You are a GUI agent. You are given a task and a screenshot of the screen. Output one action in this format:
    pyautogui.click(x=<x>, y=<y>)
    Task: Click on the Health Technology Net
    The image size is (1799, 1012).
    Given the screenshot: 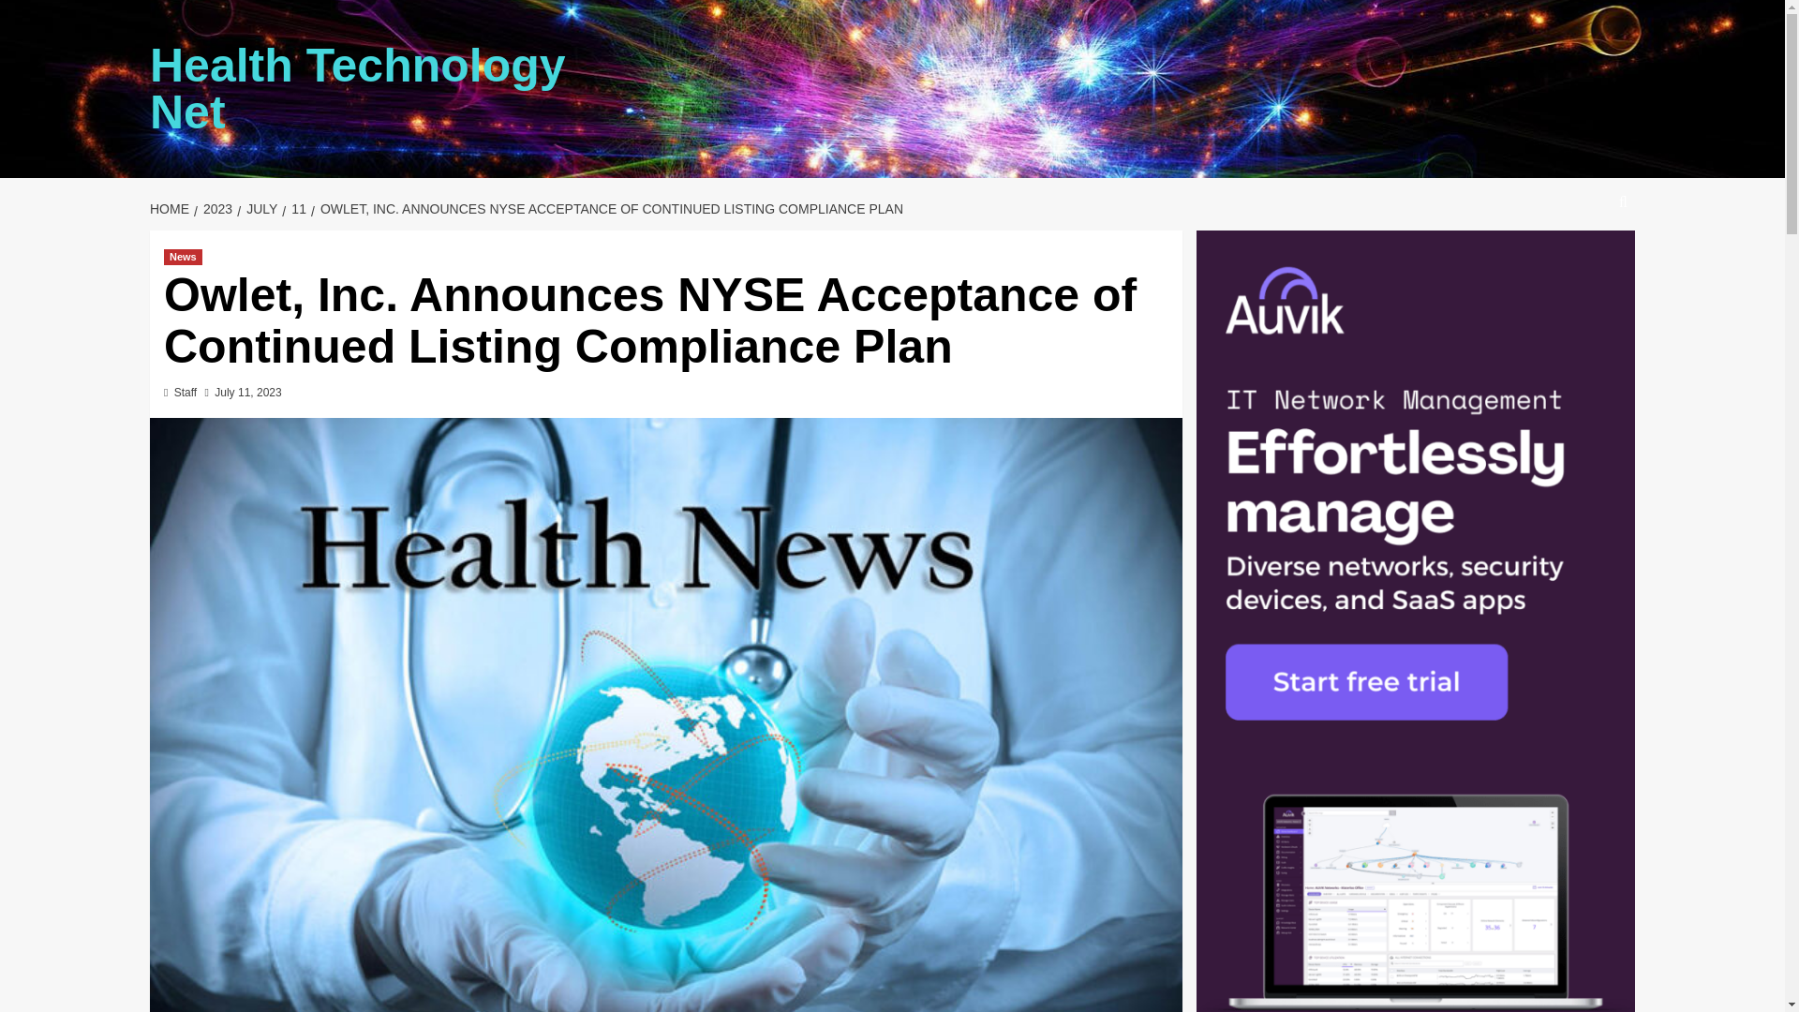 What is the action you would take?
    pyautogui.click(x=358, y=88)
    